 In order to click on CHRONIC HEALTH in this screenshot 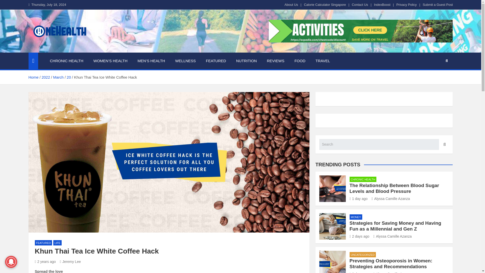, I will do `click(67, 61)`.